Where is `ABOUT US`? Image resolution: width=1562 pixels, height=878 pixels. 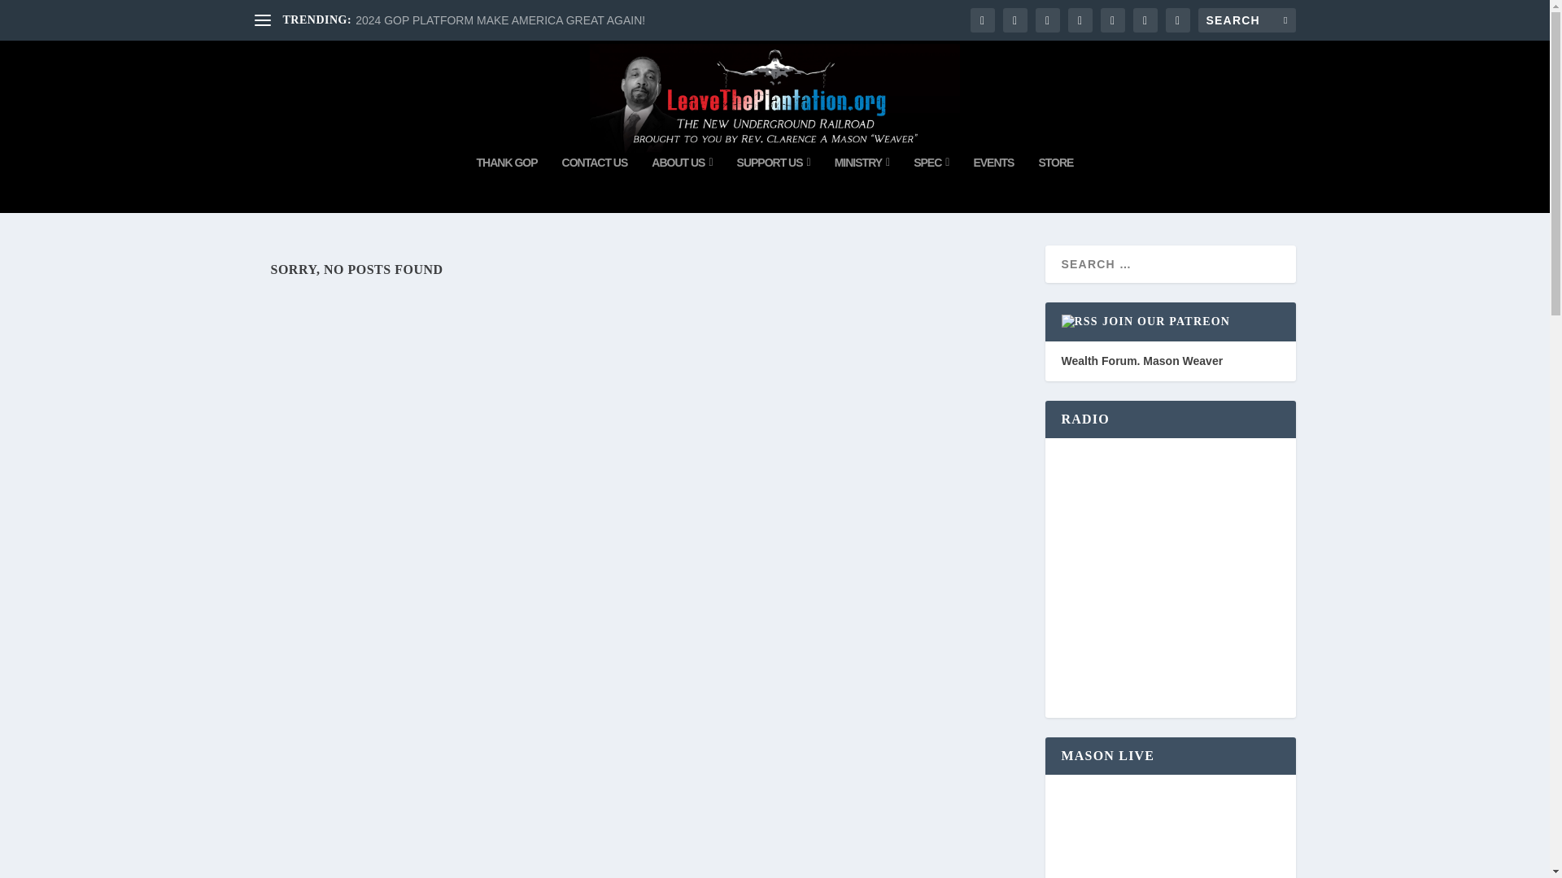
ABOUT US is located at coordinates (682, 185).